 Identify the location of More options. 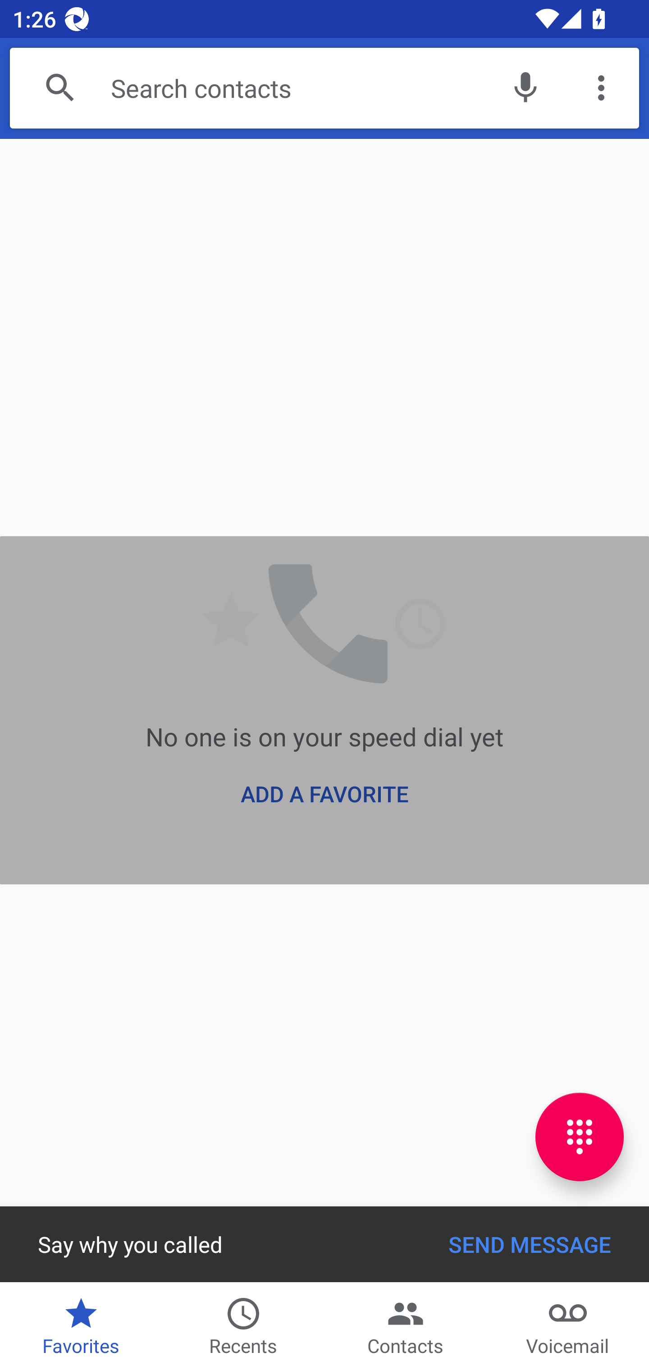
(601, 88).